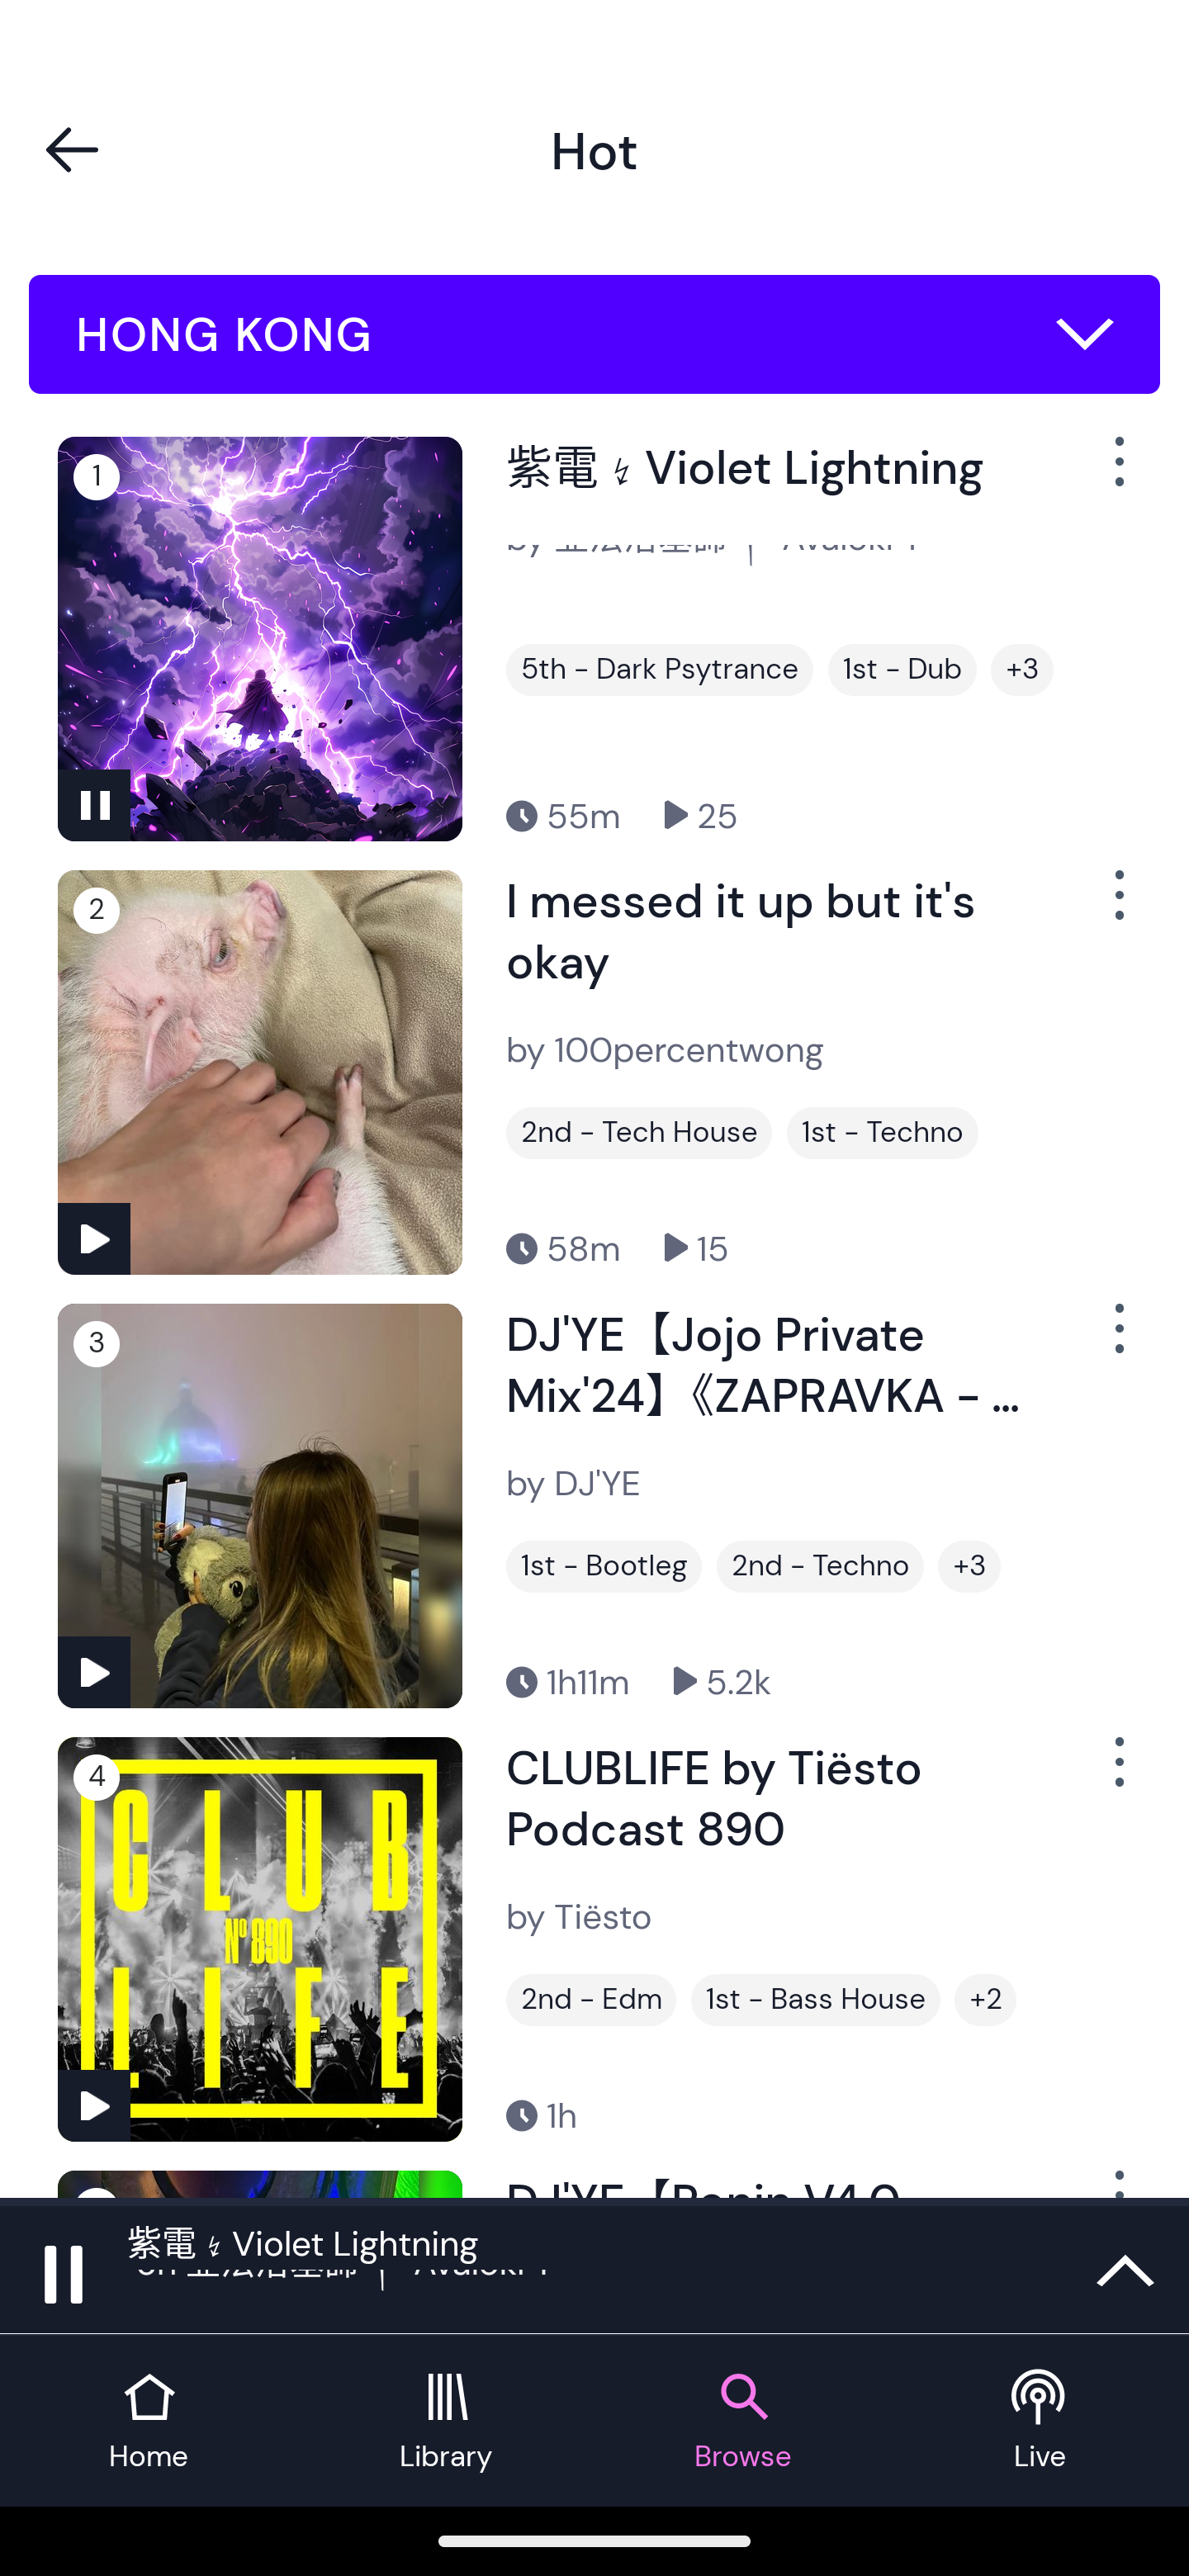 Image resolution: width=1189 pixels, height=2576 pixels. Describe the element at coordinates (1116, 1341) in the screenshot. I see `Show Options Menu Button` at that location.